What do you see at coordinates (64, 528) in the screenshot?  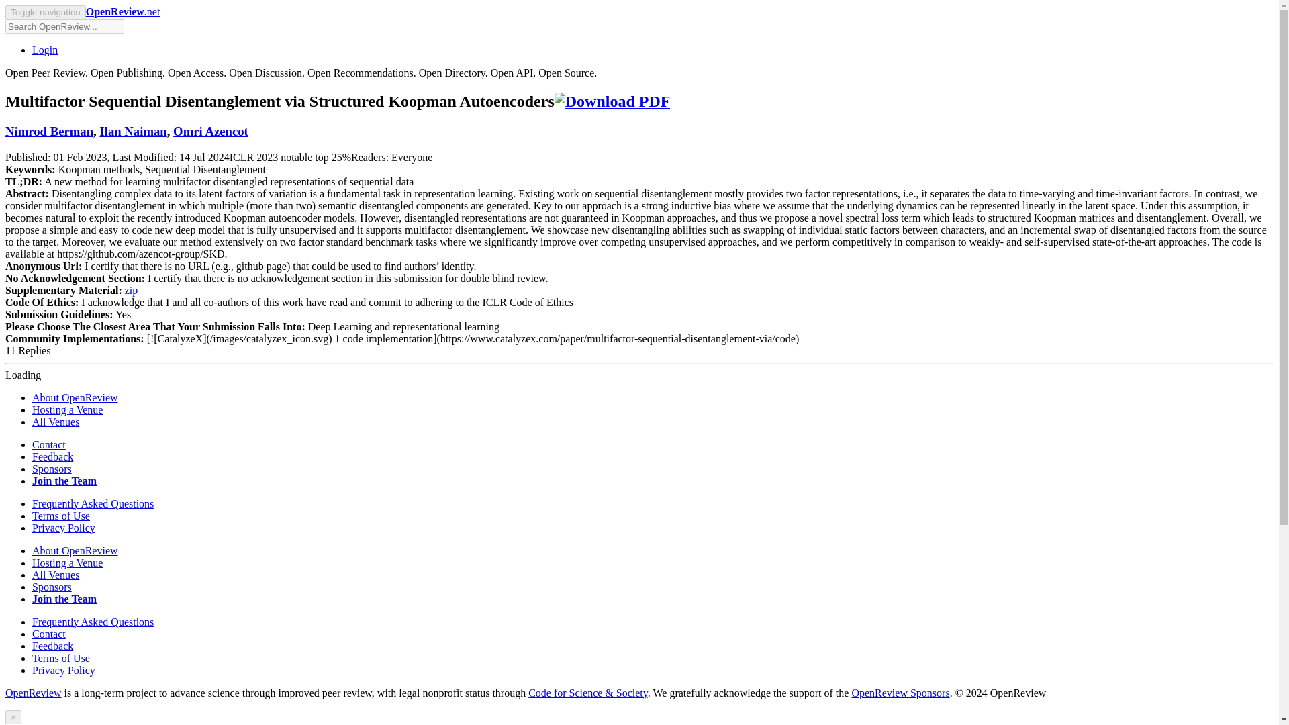 I see `Privacy Policy` at bounding box center [64, 528].